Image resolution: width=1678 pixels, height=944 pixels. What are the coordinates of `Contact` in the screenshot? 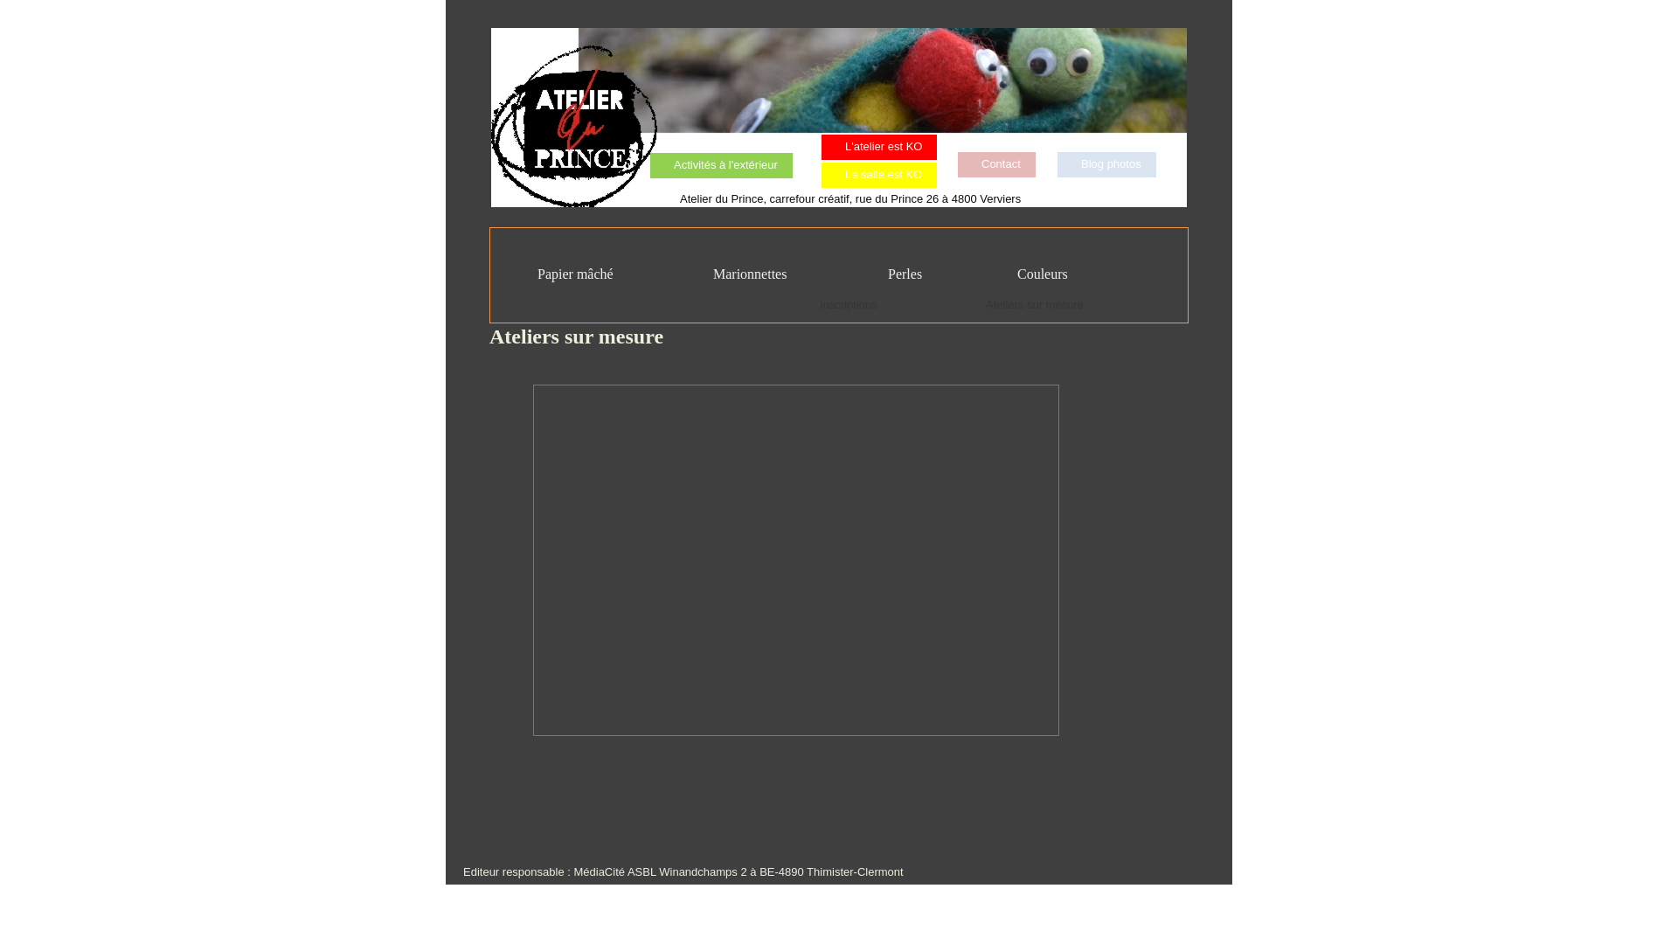 It's located at (996, 164).